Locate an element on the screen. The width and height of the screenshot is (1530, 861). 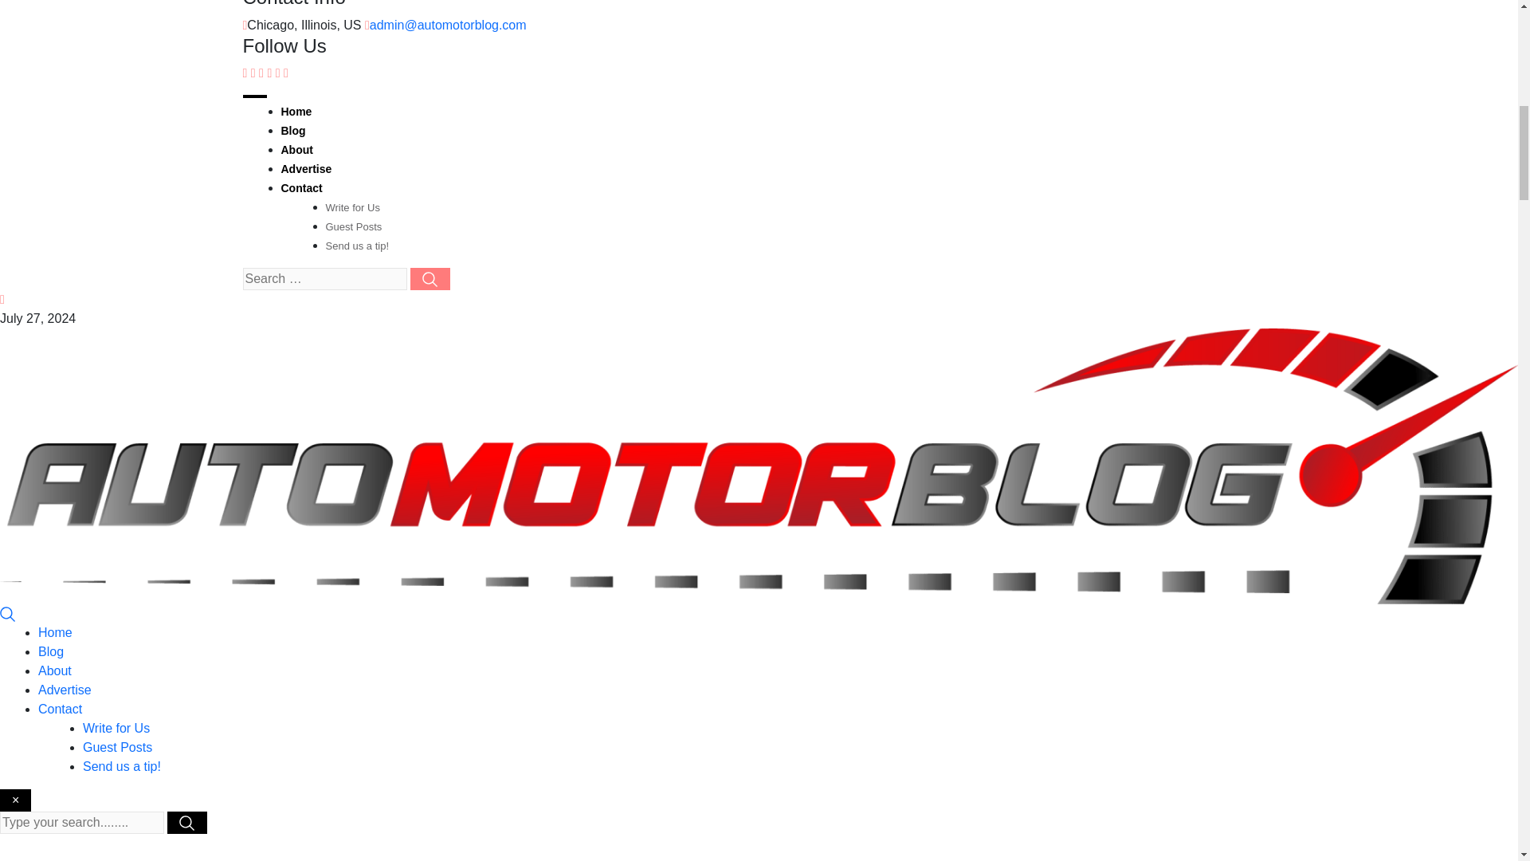
Guest Posts is located at coordinates (352, 226).